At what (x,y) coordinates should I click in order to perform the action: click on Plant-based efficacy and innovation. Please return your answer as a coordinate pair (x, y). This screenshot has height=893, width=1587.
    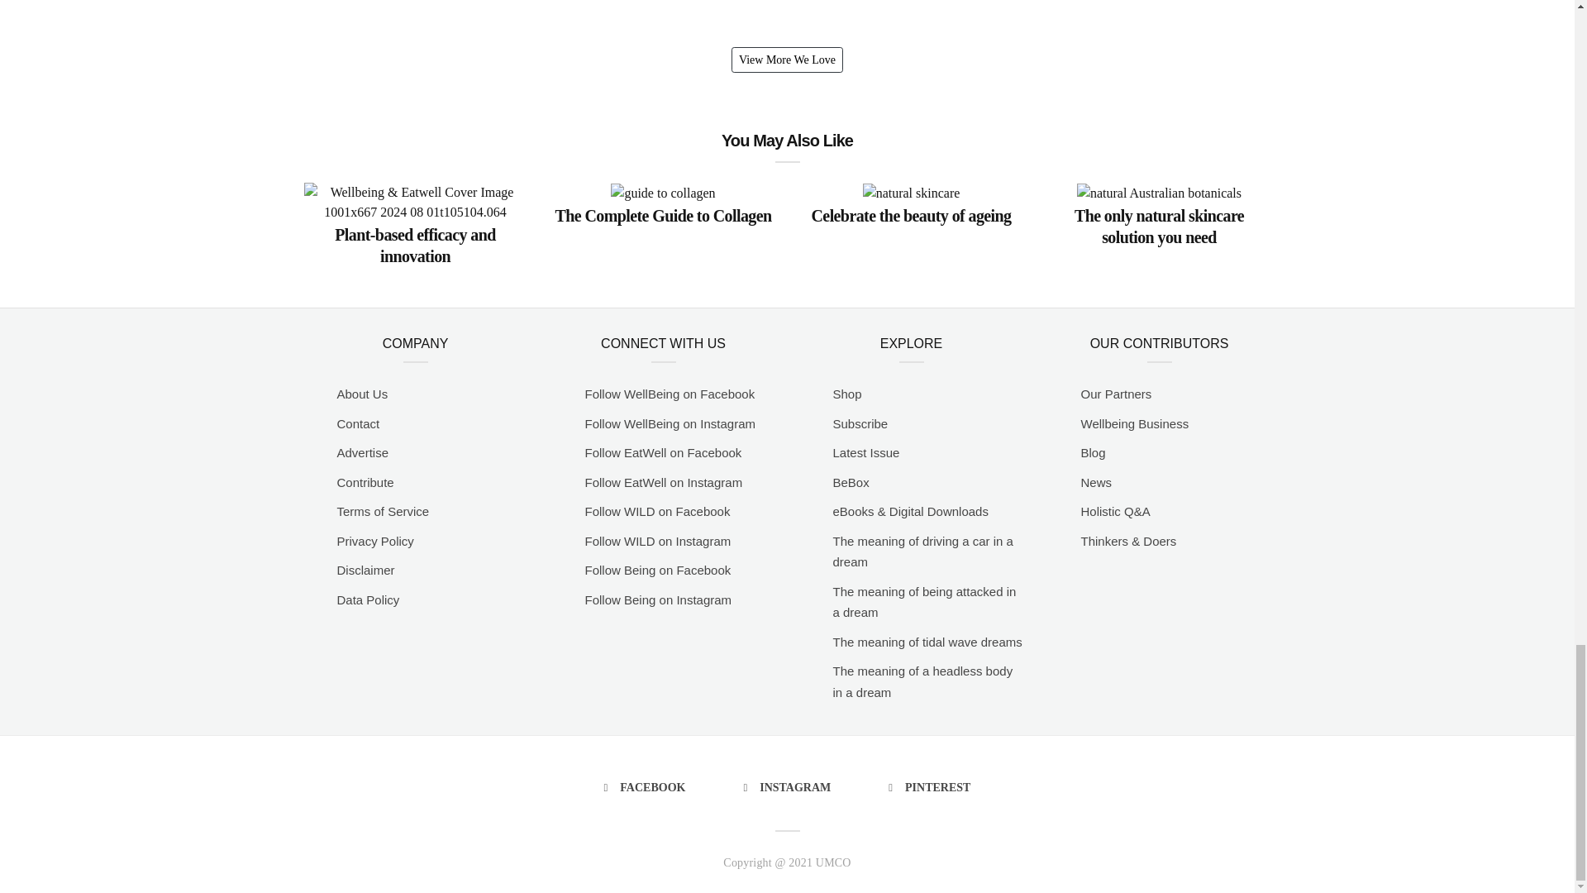
    Looking at the image, I should click on (415, 243).